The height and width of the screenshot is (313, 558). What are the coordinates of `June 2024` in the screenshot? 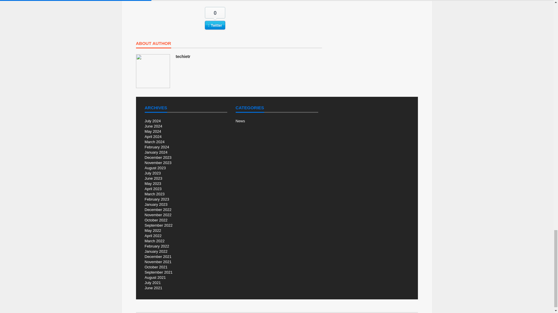 It's located at (153, 126).